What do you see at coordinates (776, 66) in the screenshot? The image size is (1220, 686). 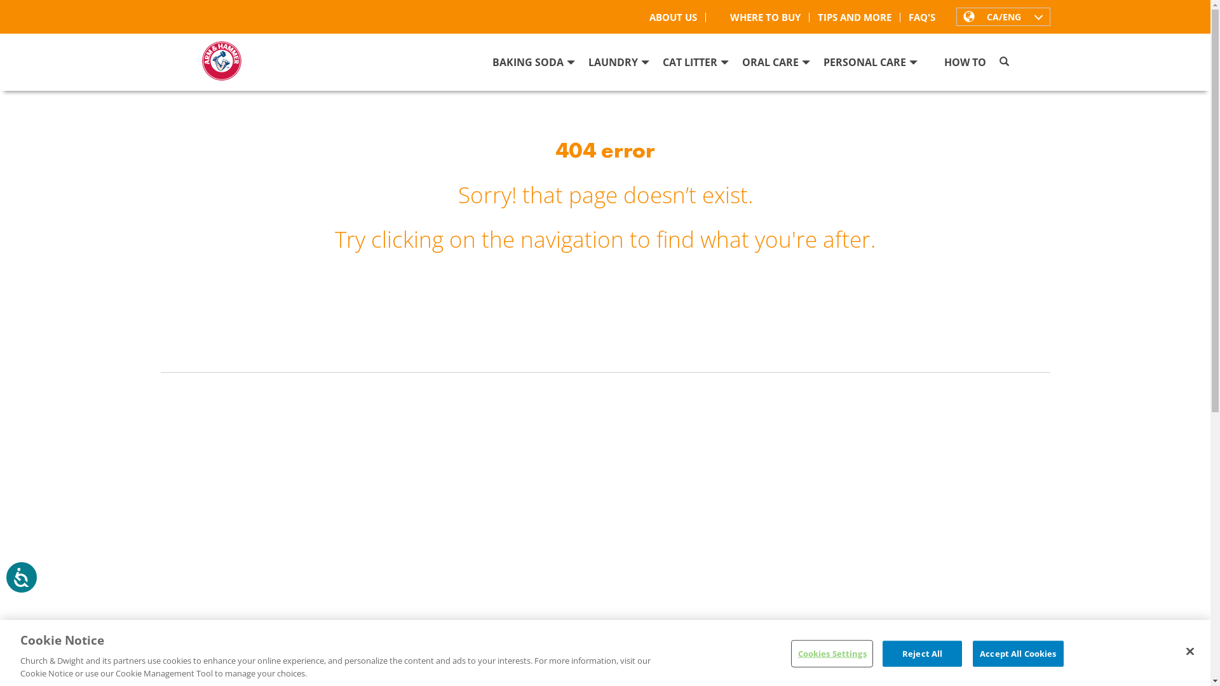 I see `ORAL CARE` at bounding box center [776, 66].